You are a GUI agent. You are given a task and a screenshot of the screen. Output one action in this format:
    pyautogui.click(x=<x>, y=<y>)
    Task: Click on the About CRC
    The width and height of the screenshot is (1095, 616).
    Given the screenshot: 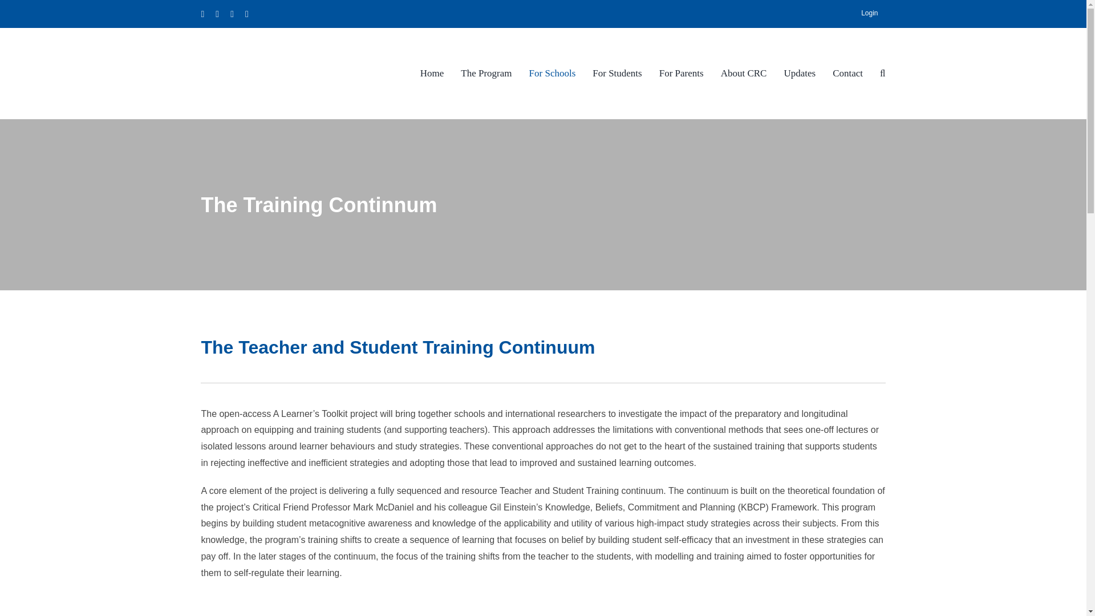 What is the action you would take?
    pyautogui.click(x=744, y=73)
    